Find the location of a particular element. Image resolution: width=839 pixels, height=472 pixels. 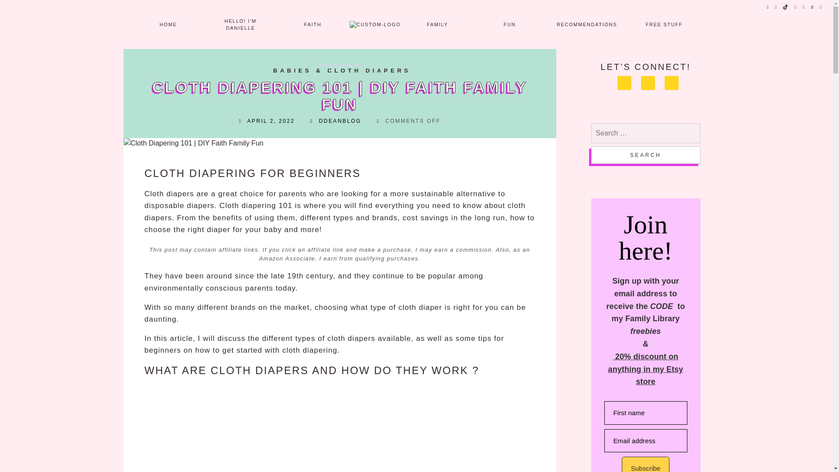

HOME is located at coordinates (168, 24).